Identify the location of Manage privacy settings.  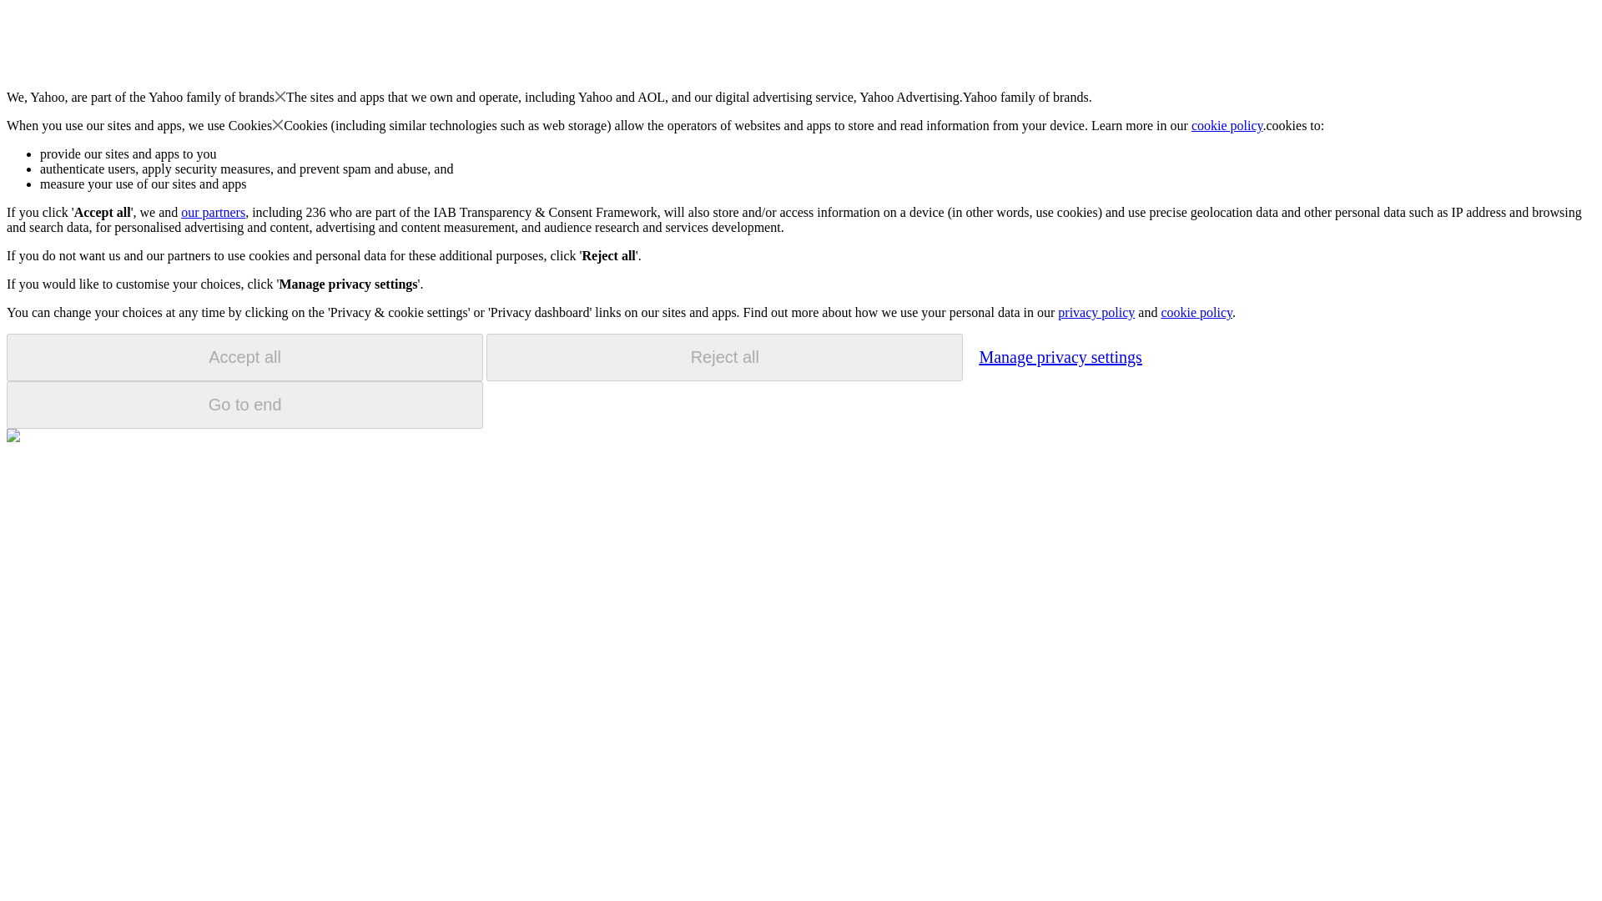
(1060, 356).